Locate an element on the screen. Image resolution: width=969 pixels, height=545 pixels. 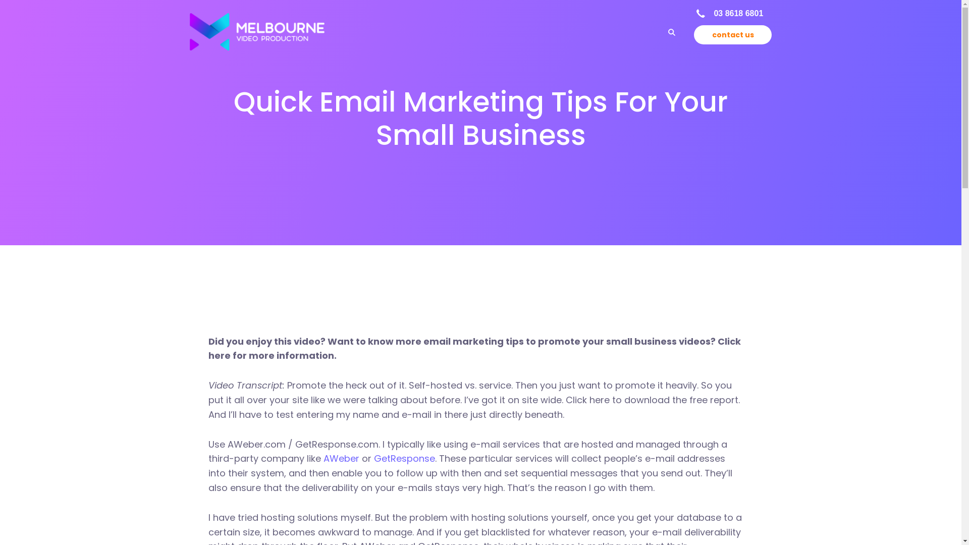
GetResponse is located at coordinates (404, 458).